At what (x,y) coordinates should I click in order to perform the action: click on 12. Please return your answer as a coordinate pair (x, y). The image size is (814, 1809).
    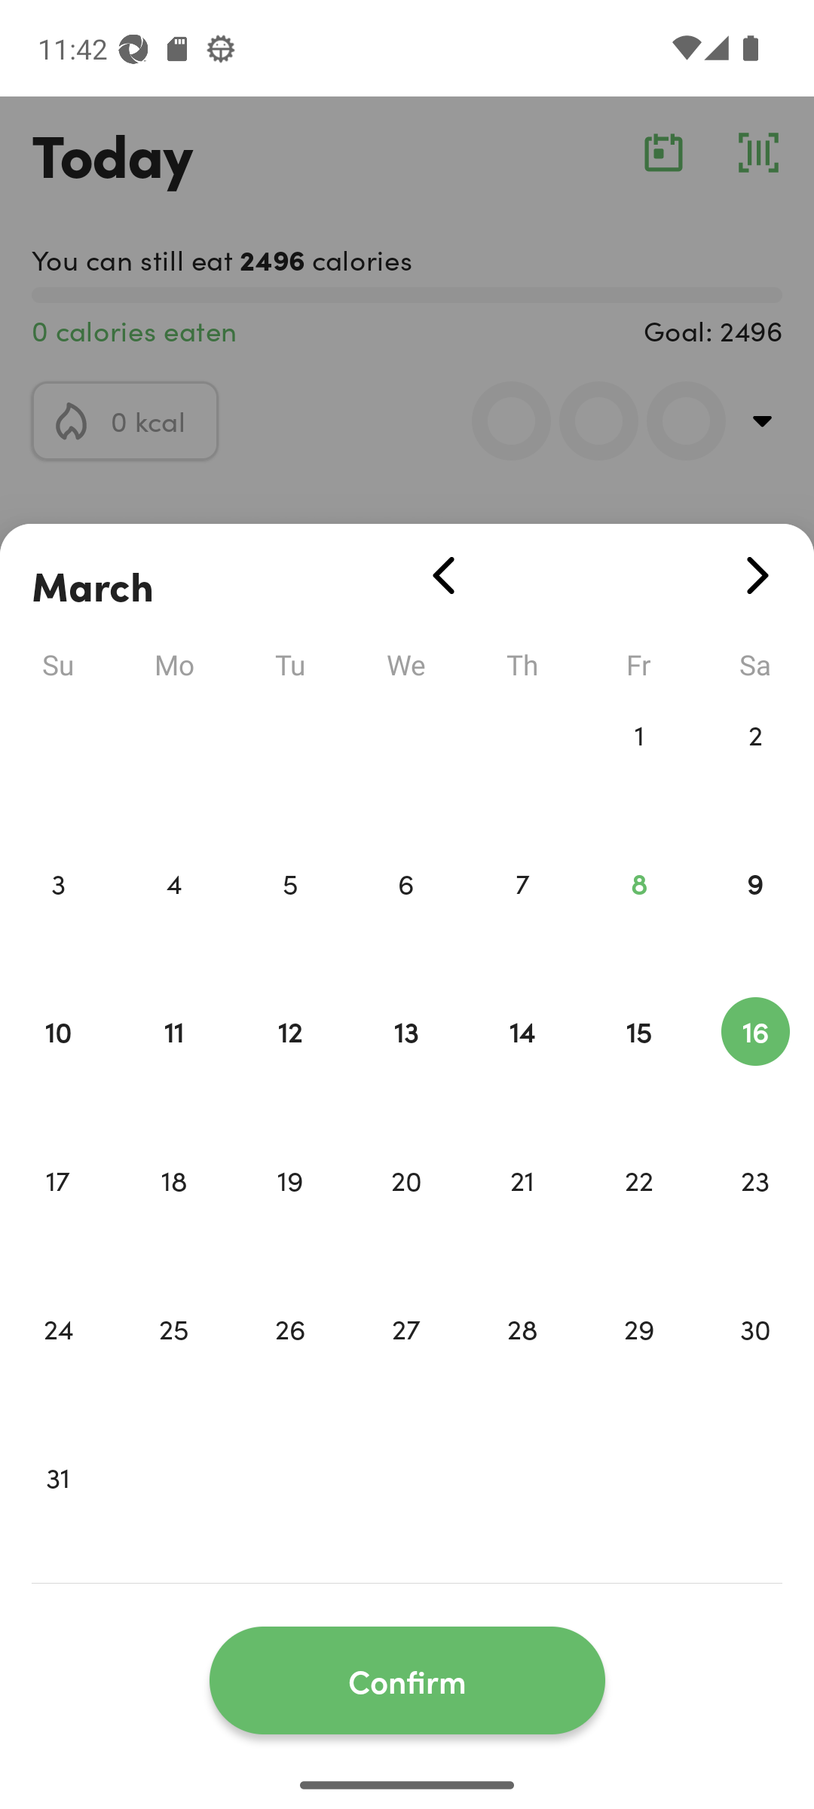
    Looking at the image, I should click on (289, 1063).